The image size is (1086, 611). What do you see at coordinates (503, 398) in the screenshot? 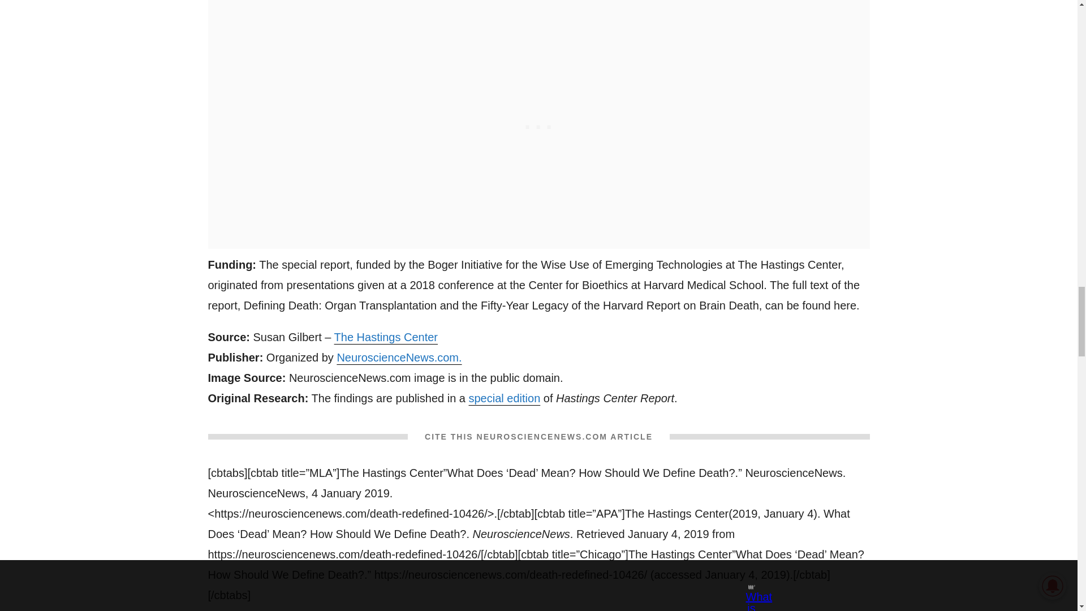
I see `special edition` at bounding box center [503, 398].